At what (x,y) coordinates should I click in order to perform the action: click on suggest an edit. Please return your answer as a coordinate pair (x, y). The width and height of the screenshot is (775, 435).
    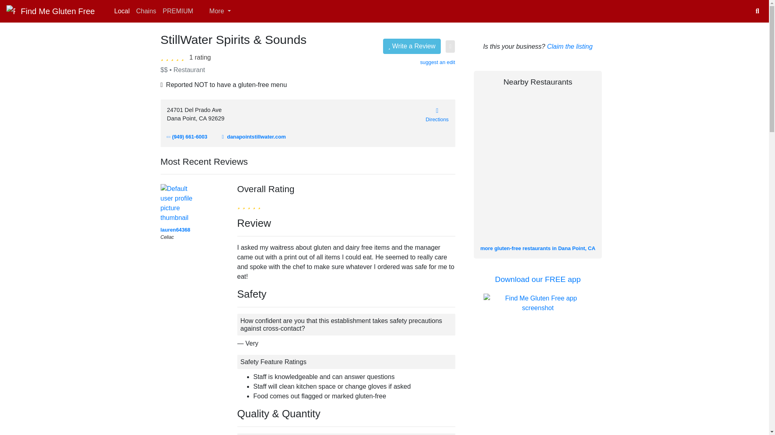
    Looking at the image, I should click on (438, 62).